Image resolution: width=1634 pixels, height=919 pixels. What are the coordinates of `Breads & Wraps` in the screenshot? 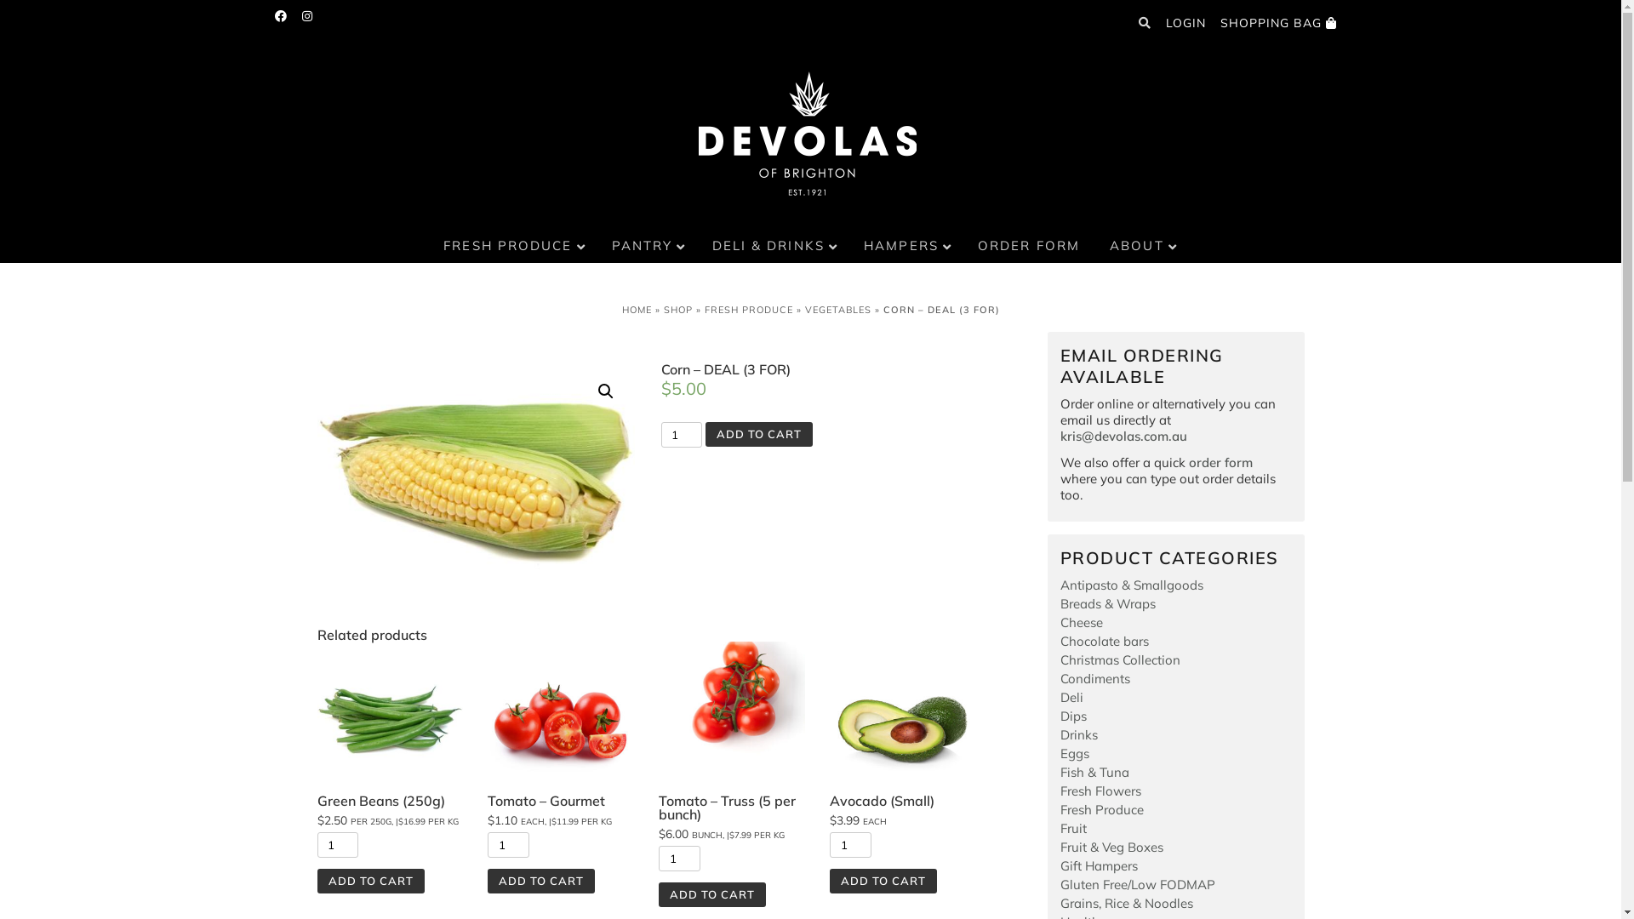 It's located at (1108, 604).